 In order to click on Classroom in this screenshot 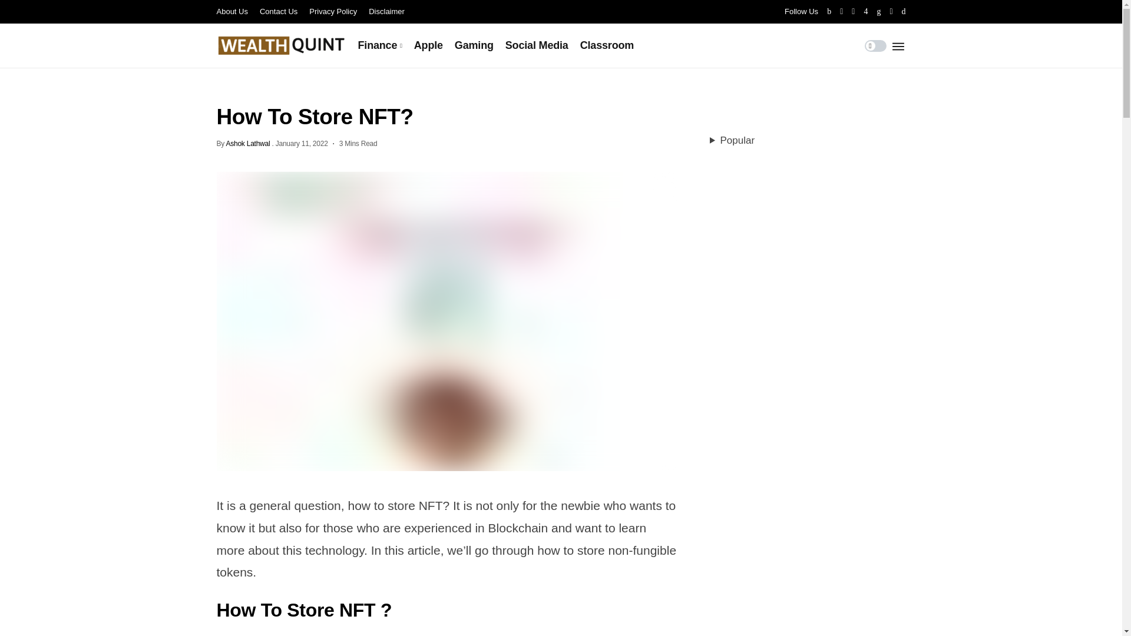, I will do `click(607, 45)`.